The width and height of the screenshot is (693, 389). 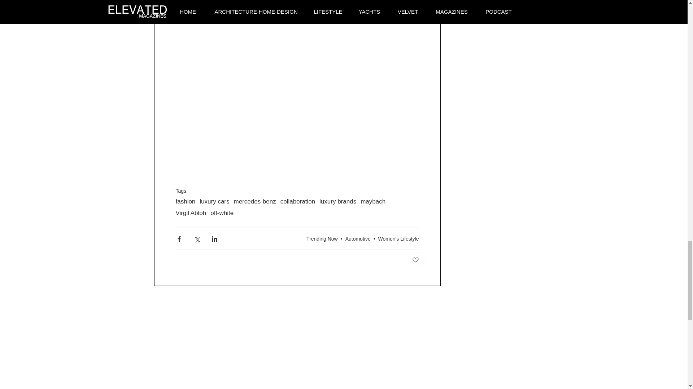 What do you see at coordinates (322, 238) in the screenshot?
I see `Trending Now` at bounding box center [322, 238].